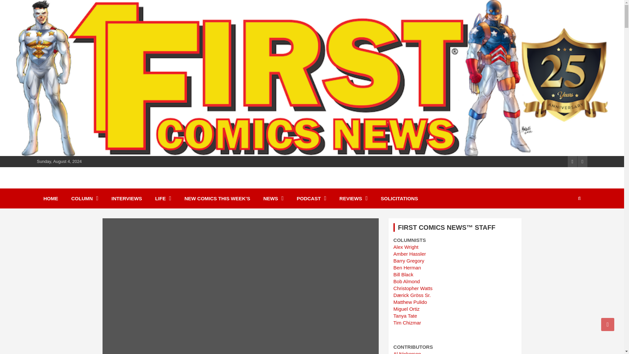  What do you see at coordinates (608, 324) in the screenshot?
I see `Go to Top` at bounding box center [608, 324].